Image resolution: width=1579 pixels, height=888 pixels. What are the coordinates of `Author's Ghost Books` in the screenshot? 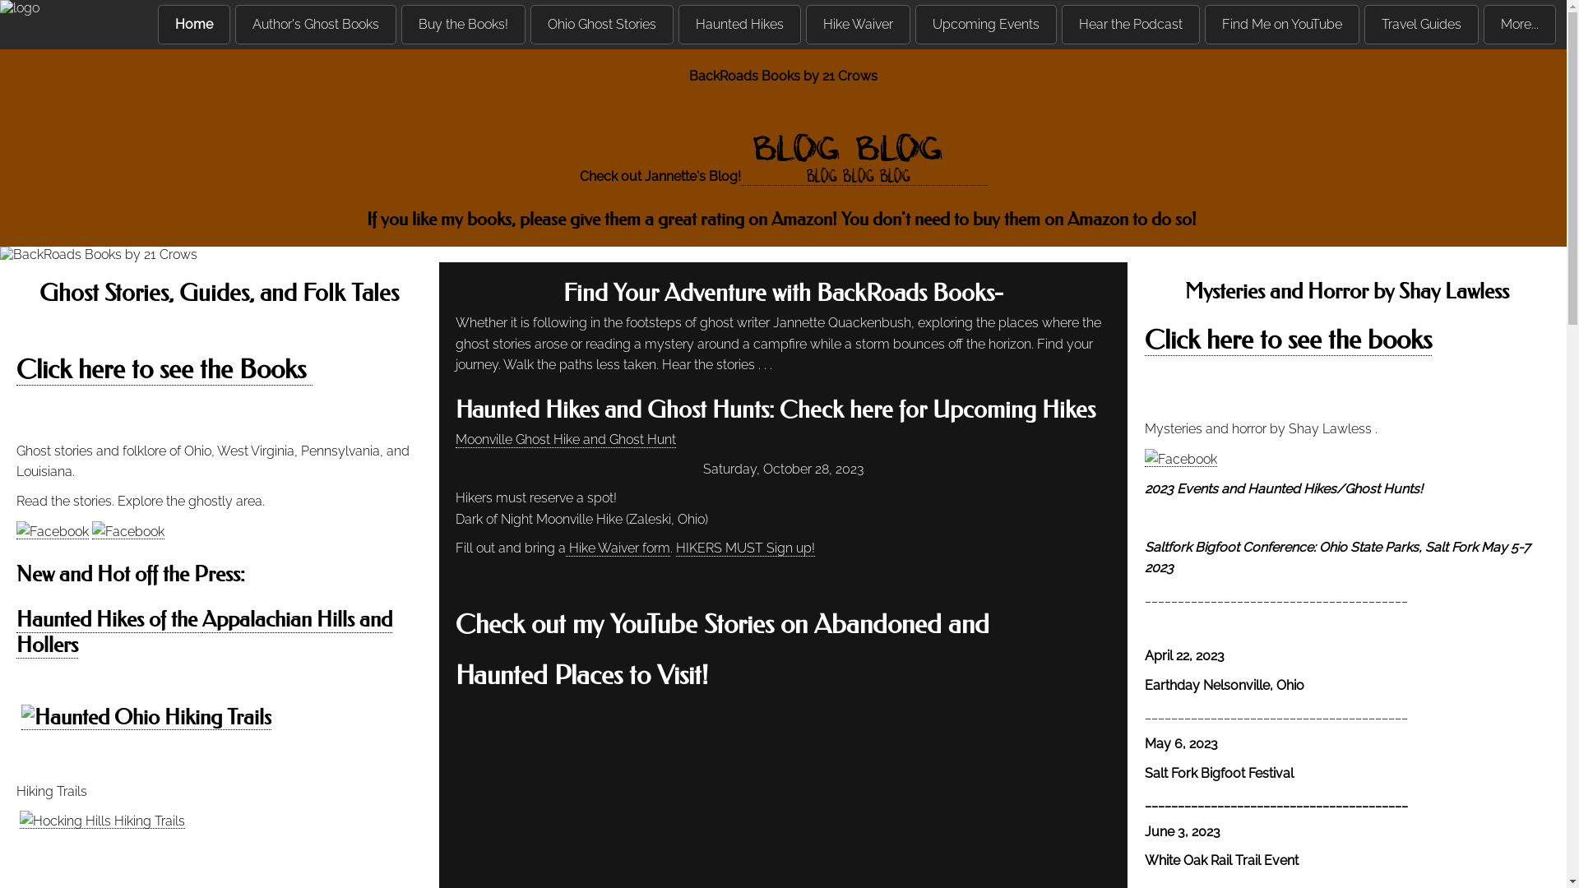 It's located at (316, 25).